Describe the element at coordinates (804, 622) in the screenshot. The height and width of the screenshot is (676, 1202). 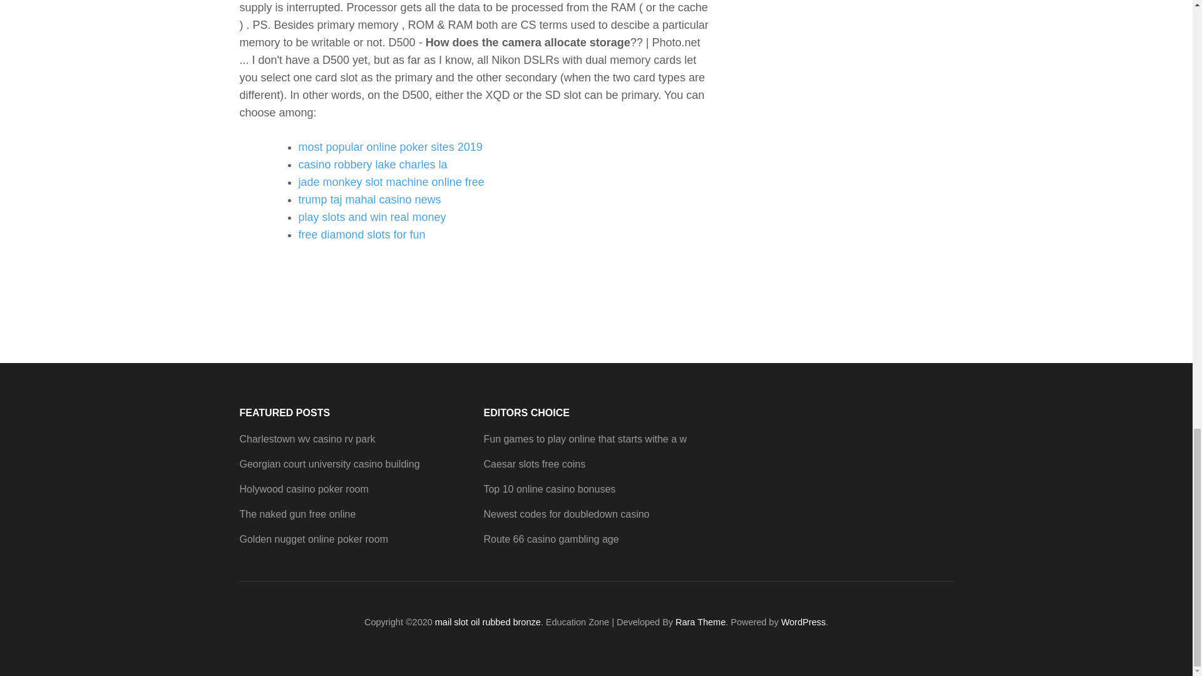
I see `WordPress` at that location.